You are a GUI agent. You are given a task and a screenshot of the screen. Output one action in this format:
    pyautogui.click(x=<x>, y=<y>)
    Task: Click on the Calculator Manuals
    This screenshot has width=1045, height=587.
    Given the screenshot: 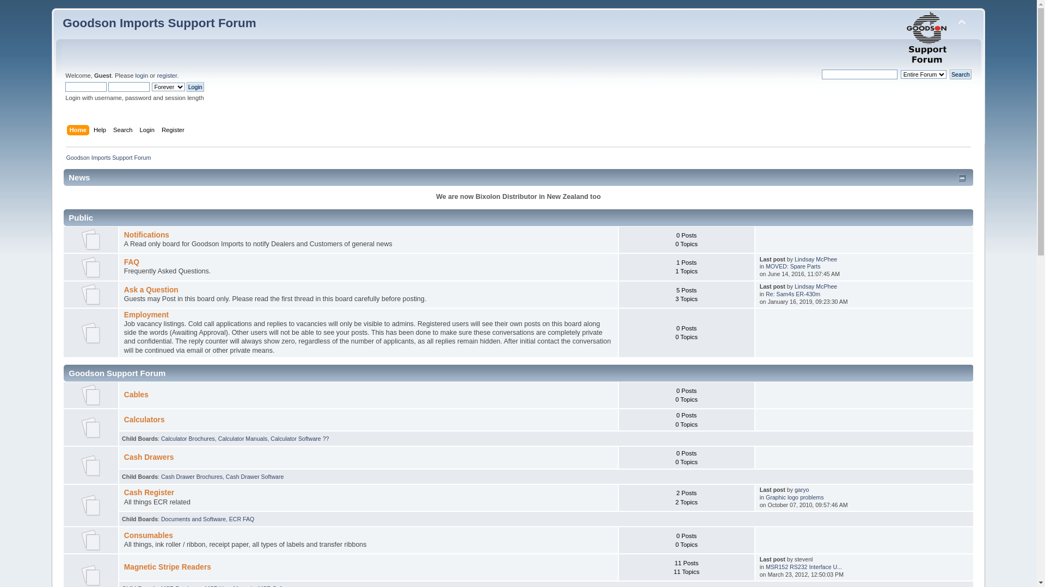 What is the action you would take?
    pyautogui.click(x=243, y=439)
    